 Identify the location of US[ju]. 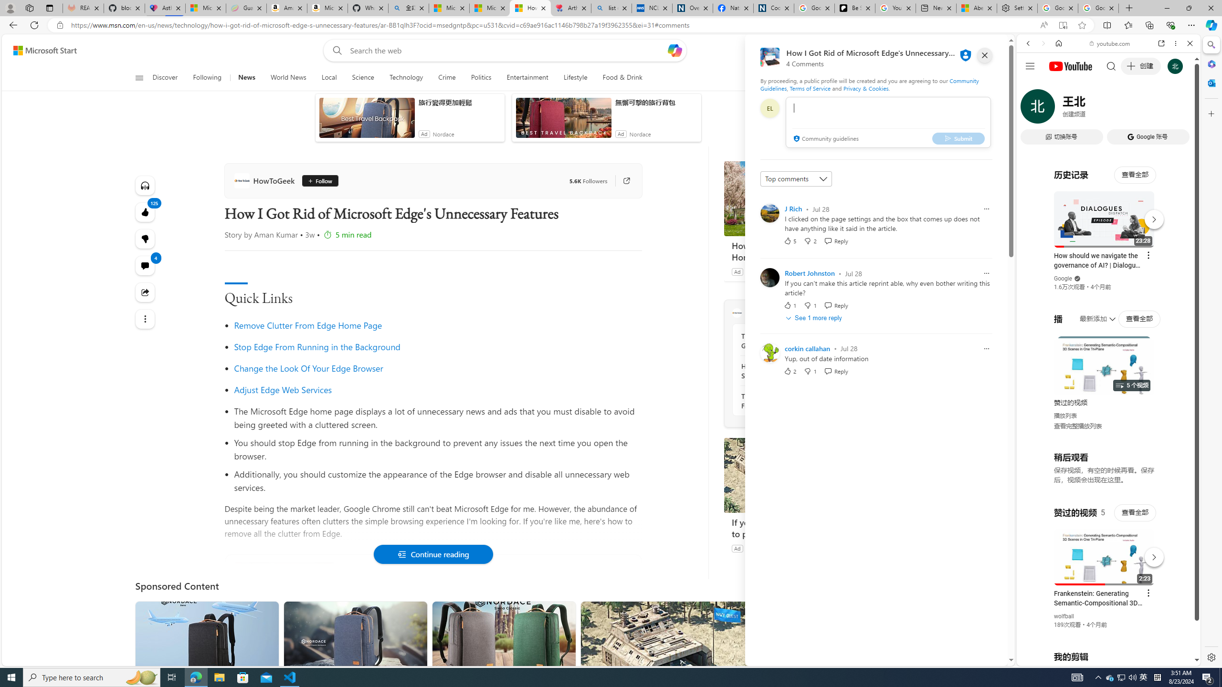
(1048, 658).